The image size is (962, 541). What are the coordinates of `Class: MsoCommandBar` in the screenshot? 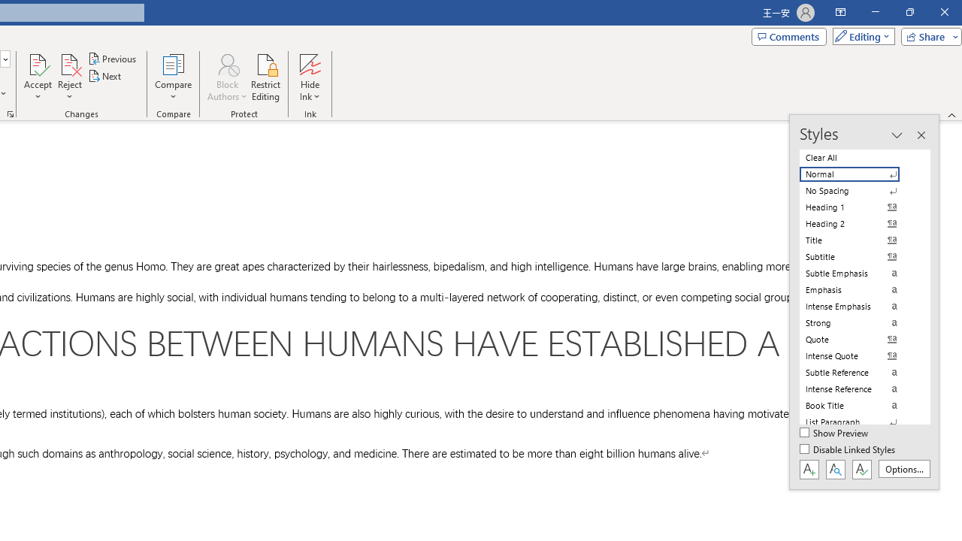 It's located at (864, 302).